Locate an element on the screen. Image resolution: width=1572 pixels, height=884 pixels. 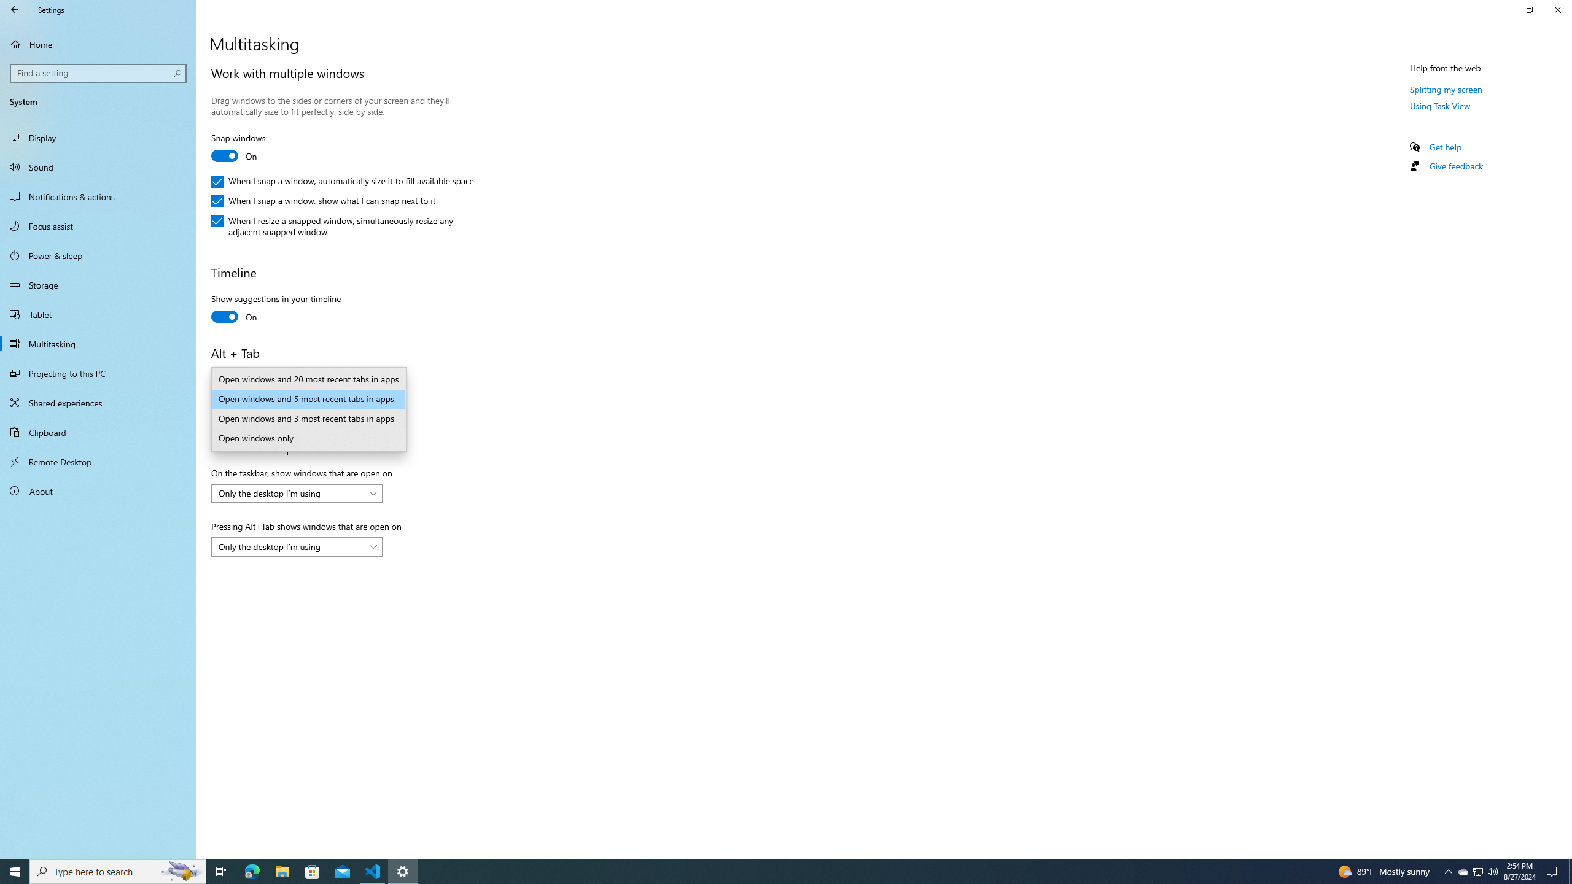
Storage is located at coordinates (98, 285).